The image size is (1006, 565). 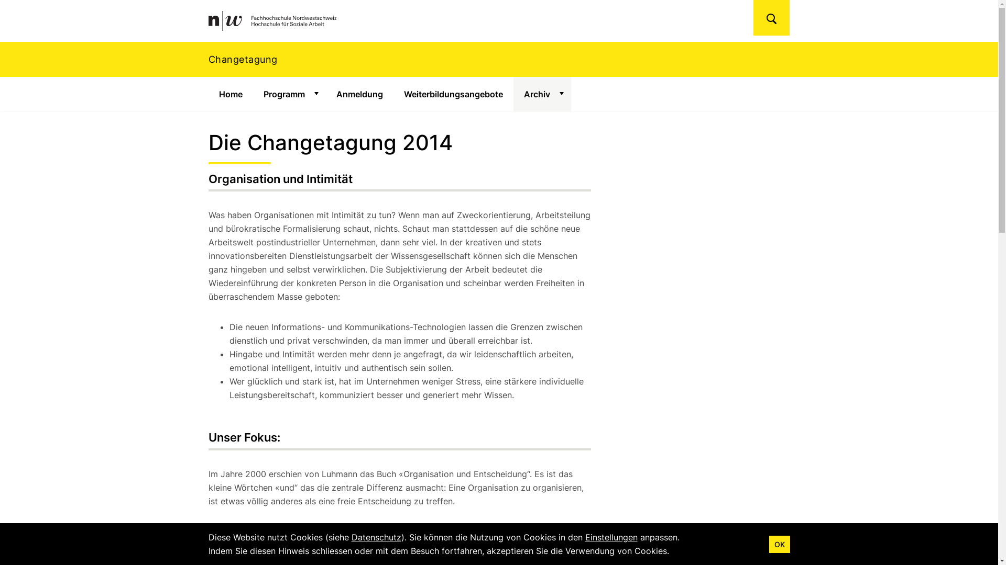 What do you see at coordinates (780, 544) in the screenshot?
I see `OK` at bounding box center [780, 544].